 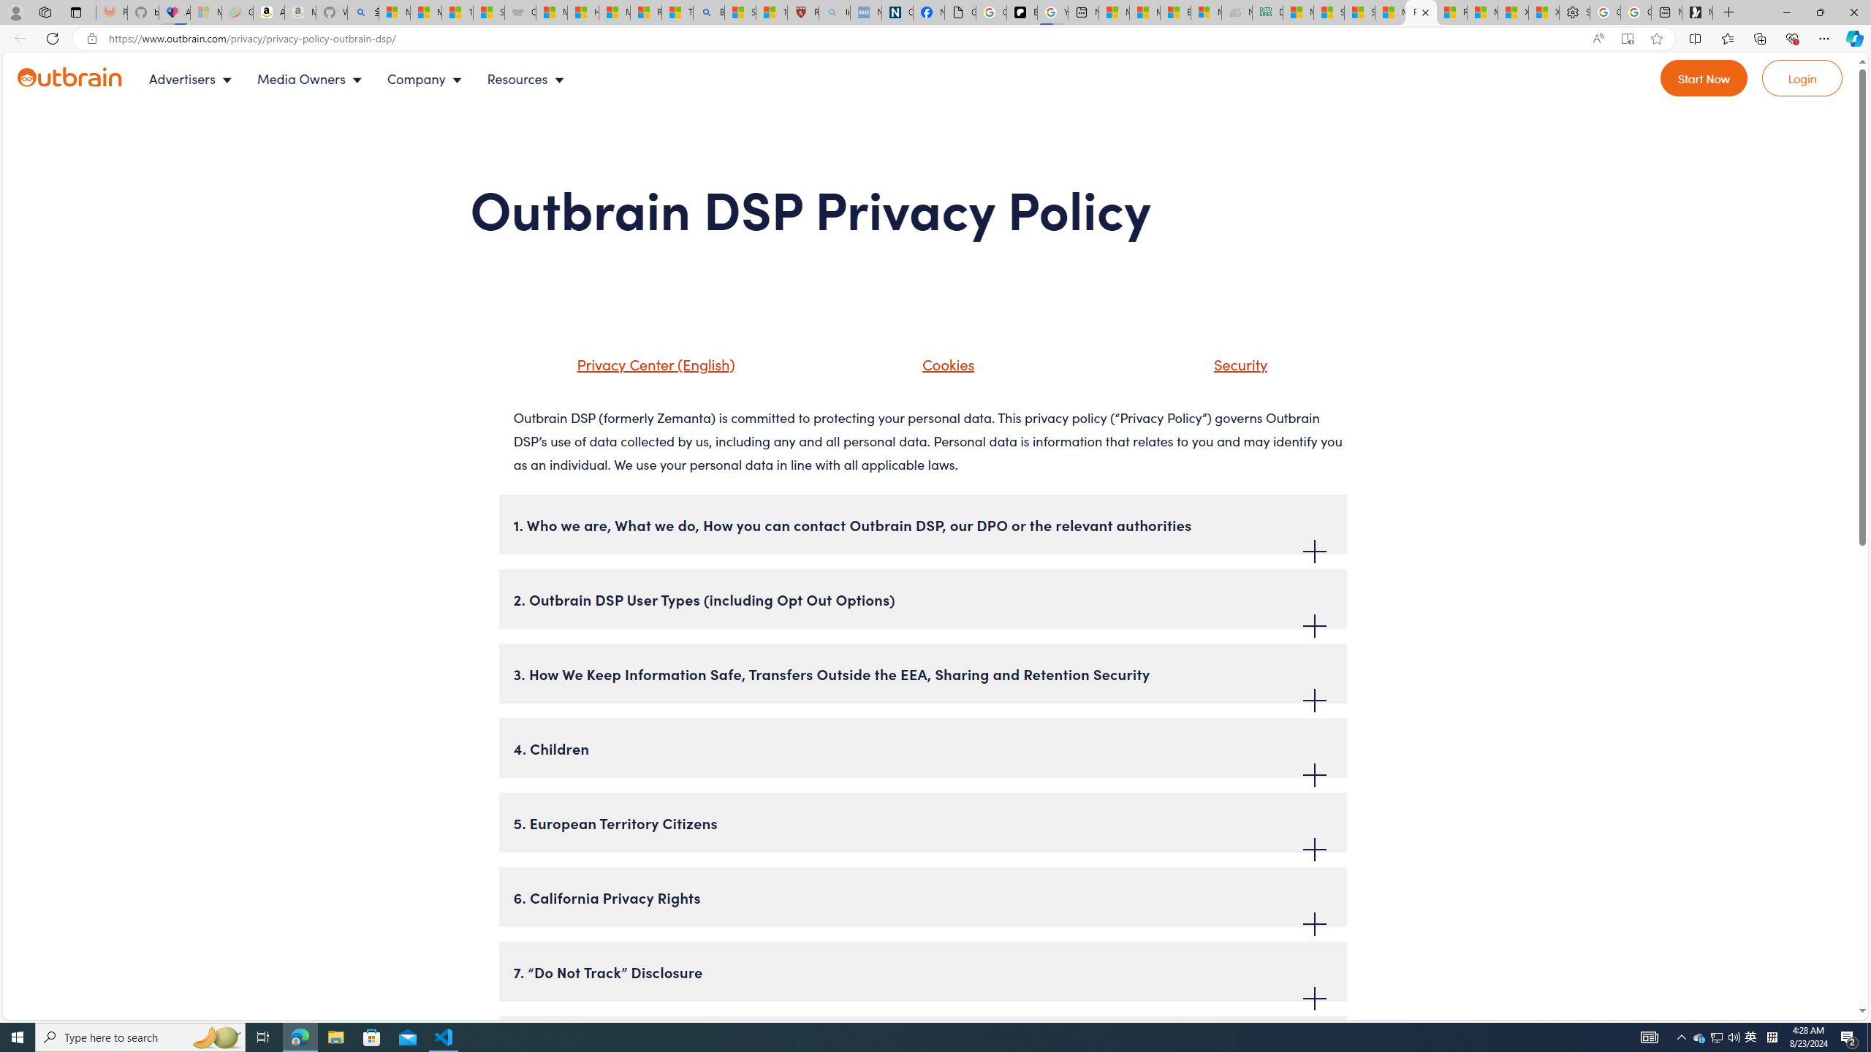 What do you see at coordinates (1697, 12) in the screenshot?
I see `Microsoft Start Gaming` at bounding box center [1697, 12].